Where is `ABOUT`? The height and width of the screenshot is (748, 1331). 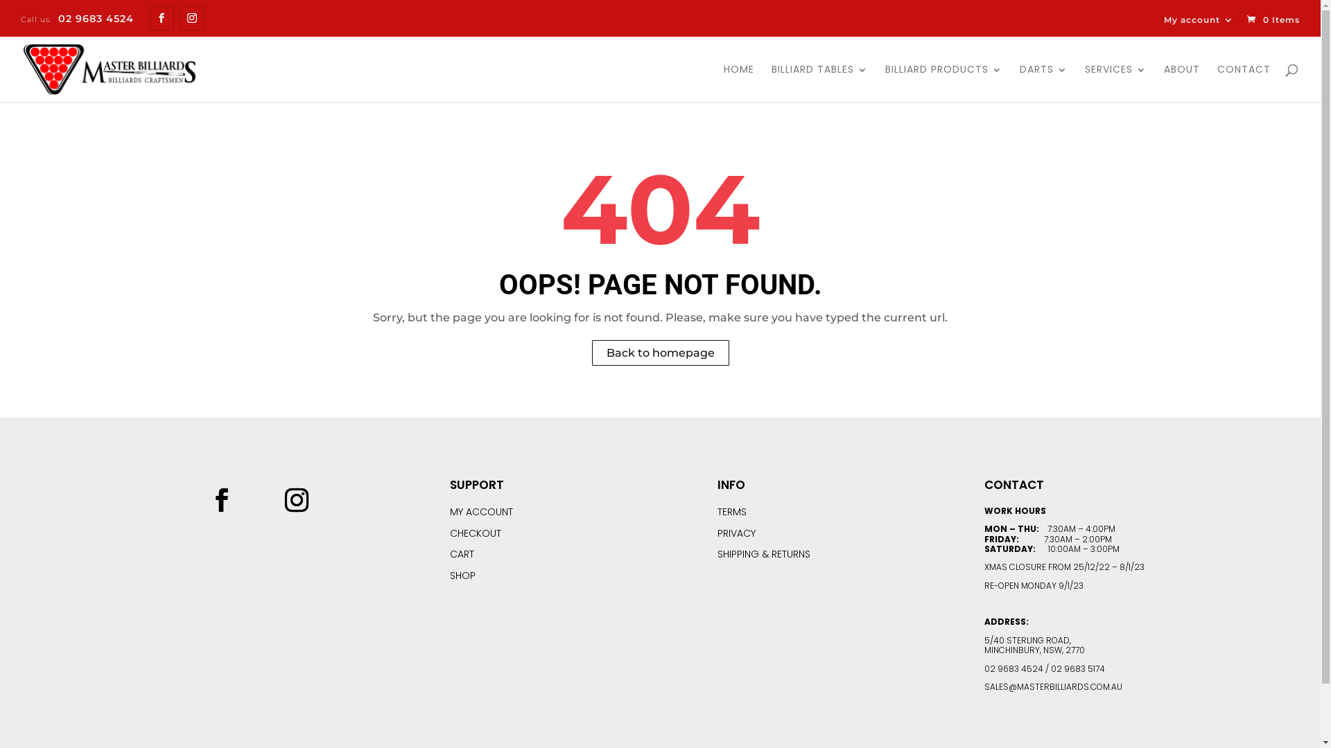
ABOUT is located at coordinates (1182, 83).